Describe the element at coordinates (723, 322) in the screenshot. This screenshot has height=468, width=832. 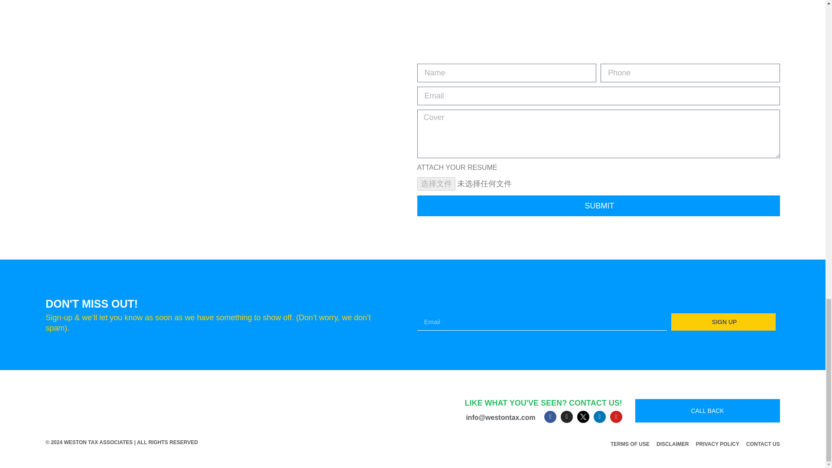
I see `SIGN UP` at that location.